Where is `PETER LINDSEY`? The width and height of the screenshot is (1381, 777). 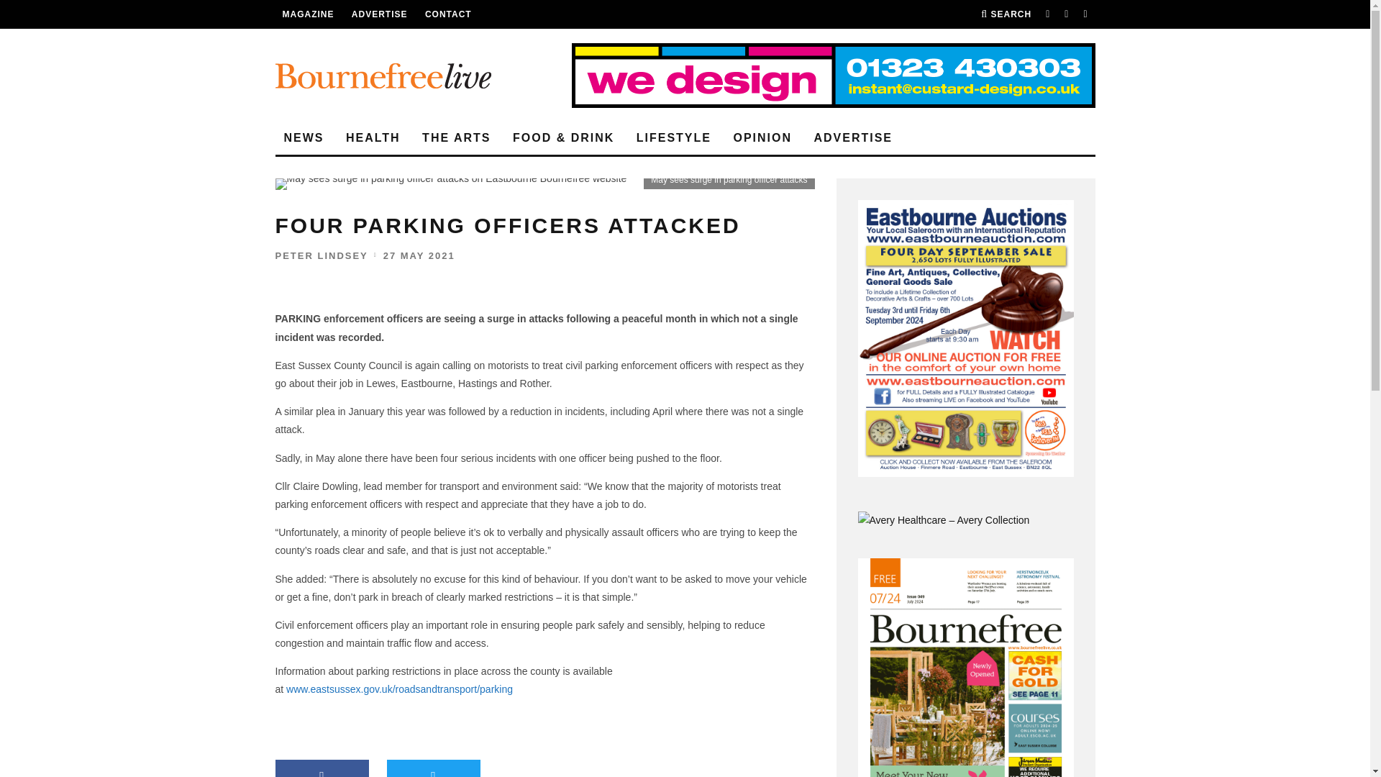 PETER LINDSEY is located at coordinates (321, 255).